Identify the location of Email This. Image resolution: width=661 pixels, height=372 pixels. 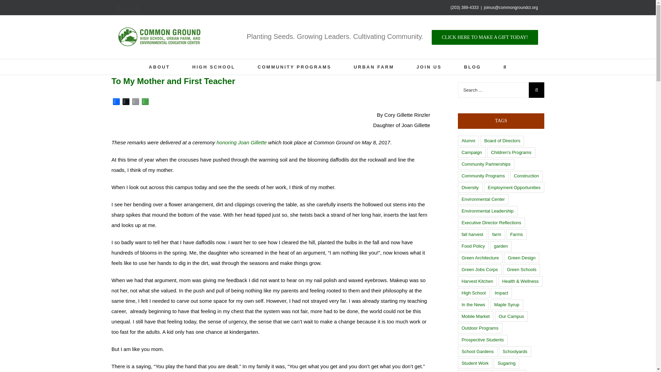
(485, 37).